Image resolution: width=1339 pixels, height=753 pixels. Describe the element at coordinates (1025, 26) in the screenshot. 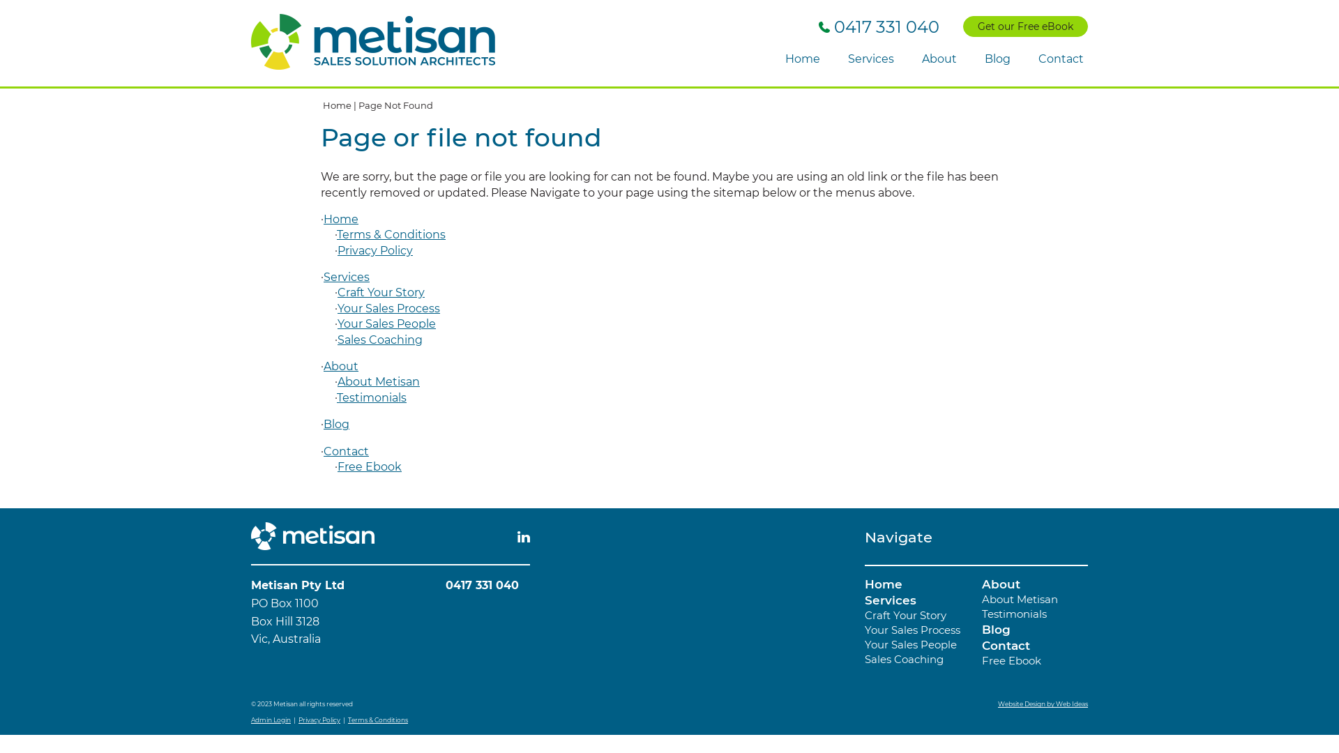

I see `Get our Free eBook` at that location.